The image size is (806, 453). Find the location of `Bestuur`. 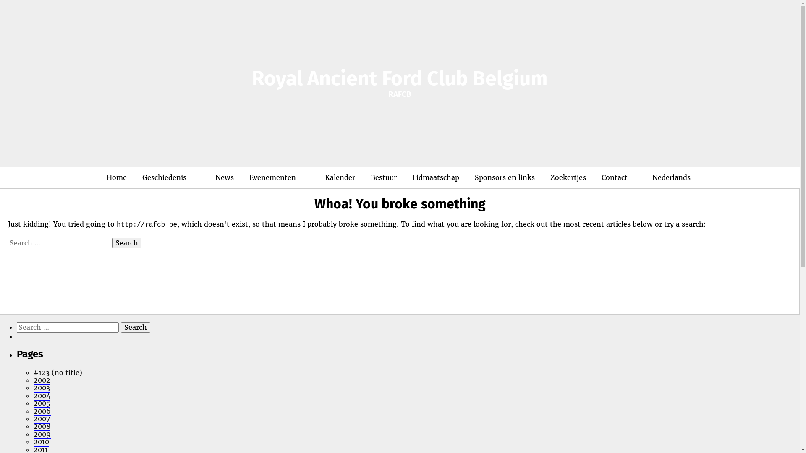

Bestuur is located at coordinates (384, 177).